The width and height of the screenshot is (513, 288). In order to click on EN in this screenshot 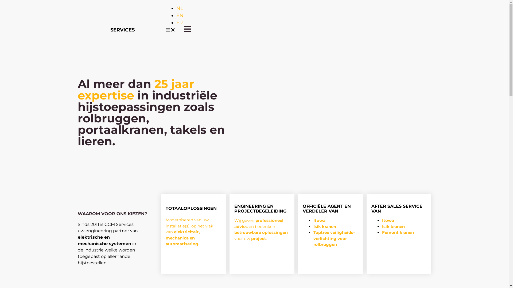, I will do `click(180, 15)`.